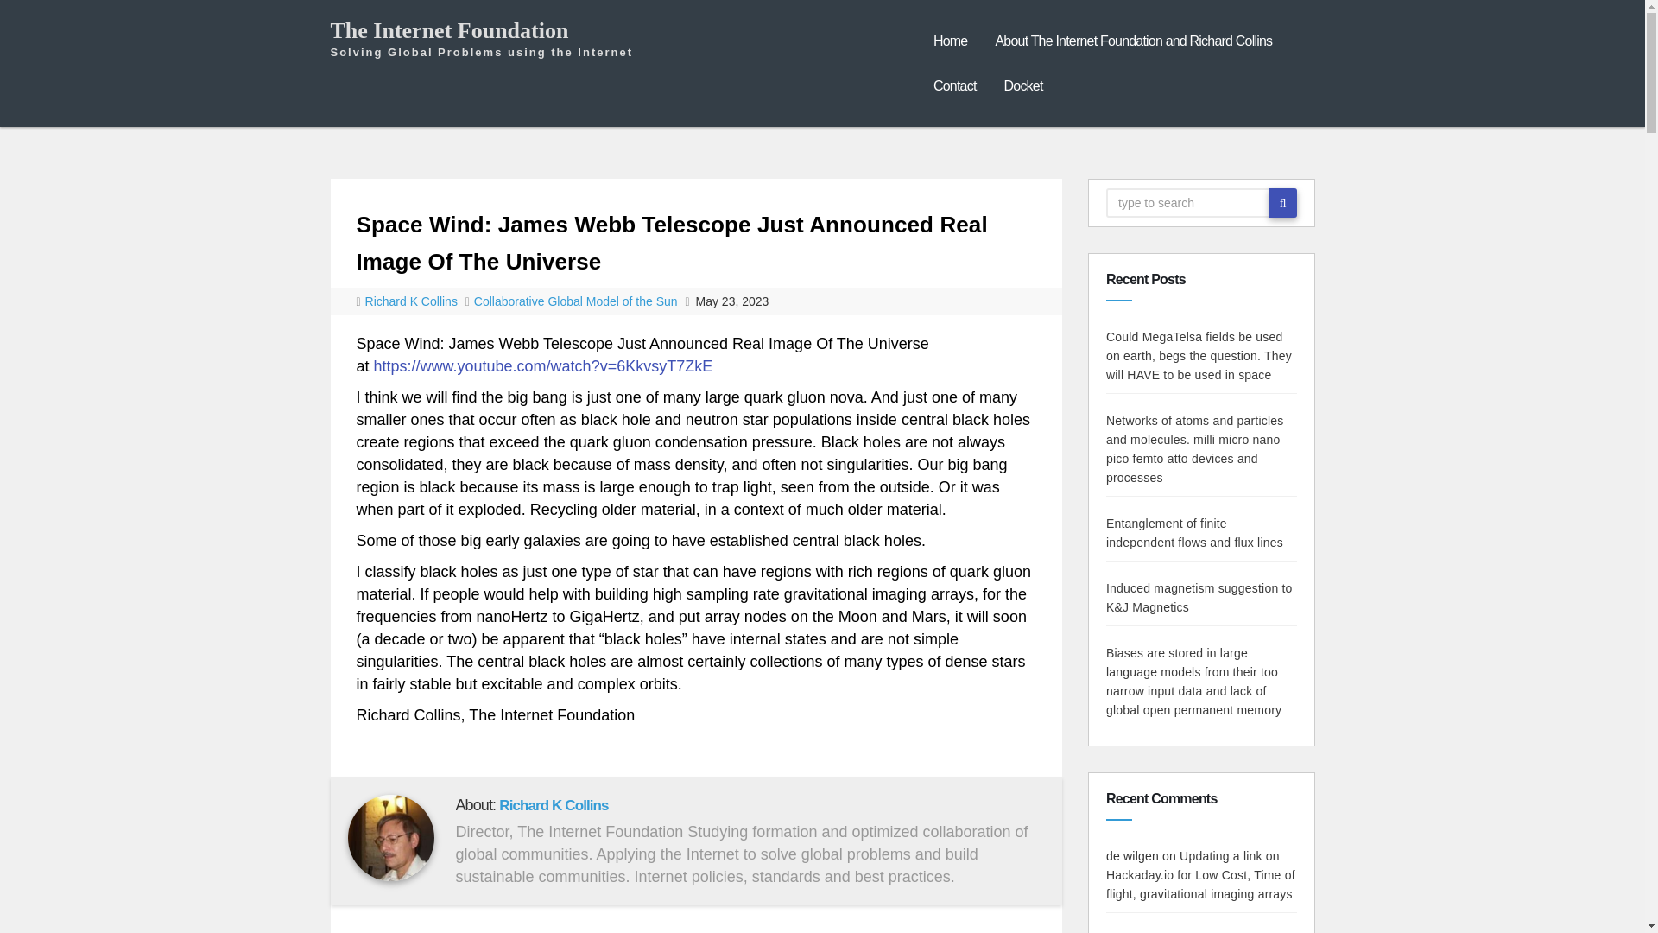 Image resolution: width=1658 pixels, height=933 pixels. What do you see at coordinates (413, 301) in the screenshot?
I see `Richard K Collins` at bounding box center [413, 301].